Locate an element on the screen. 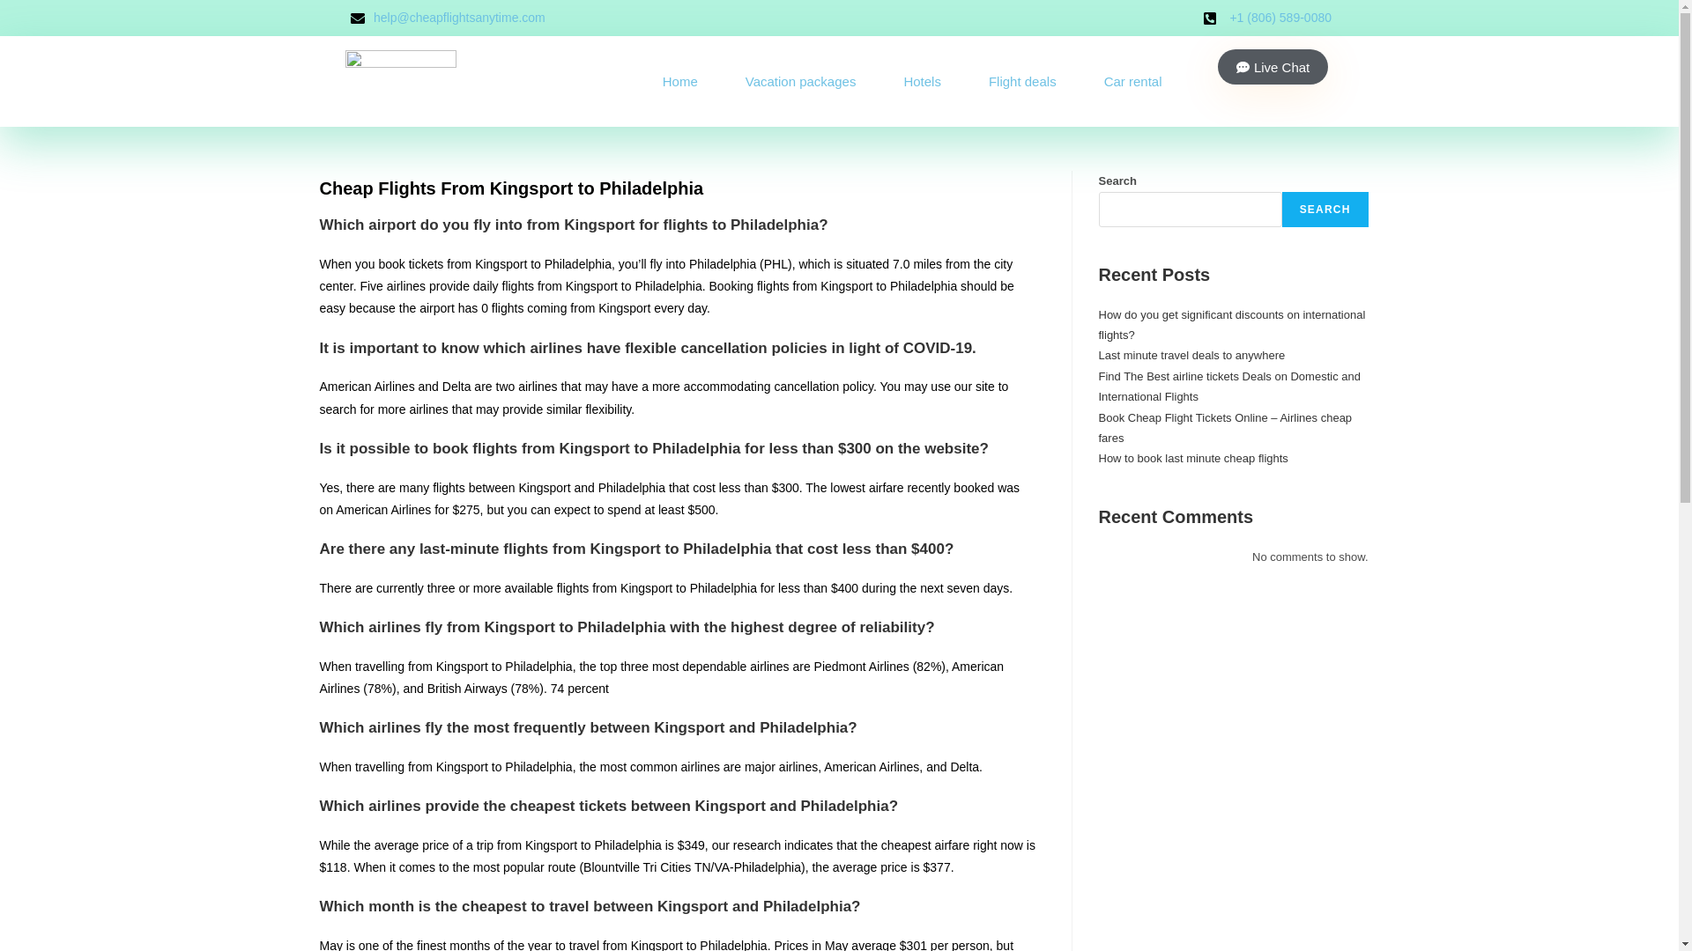 This screenshot has height=951, width=1692. Vacation packages is located at coordinates (798, 81).